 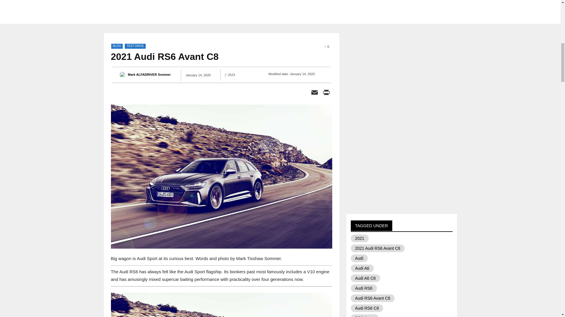 I want to click on 2021 Audi RS6 Avant C8, so click(x=378, y=248).